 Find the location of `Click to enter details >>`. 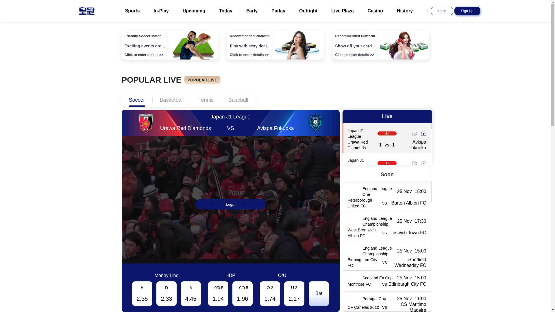

Click to enter details >> is located at coordinates (355, 55).